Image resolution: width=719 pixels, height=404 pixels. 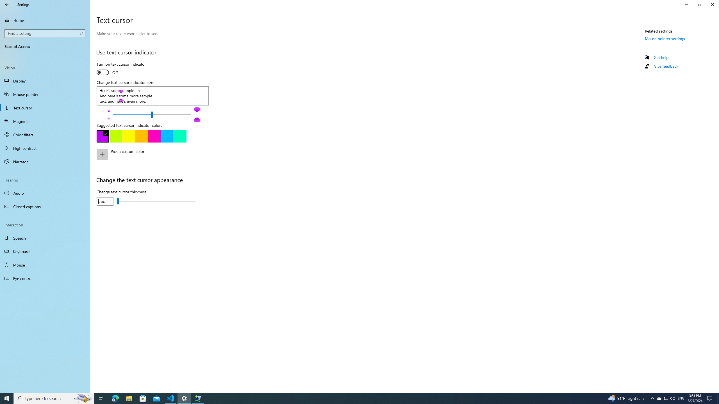 What do you see at coordinates (116, 136) in the screenshot?
I see `Lime` at bounding box center [116, 136].